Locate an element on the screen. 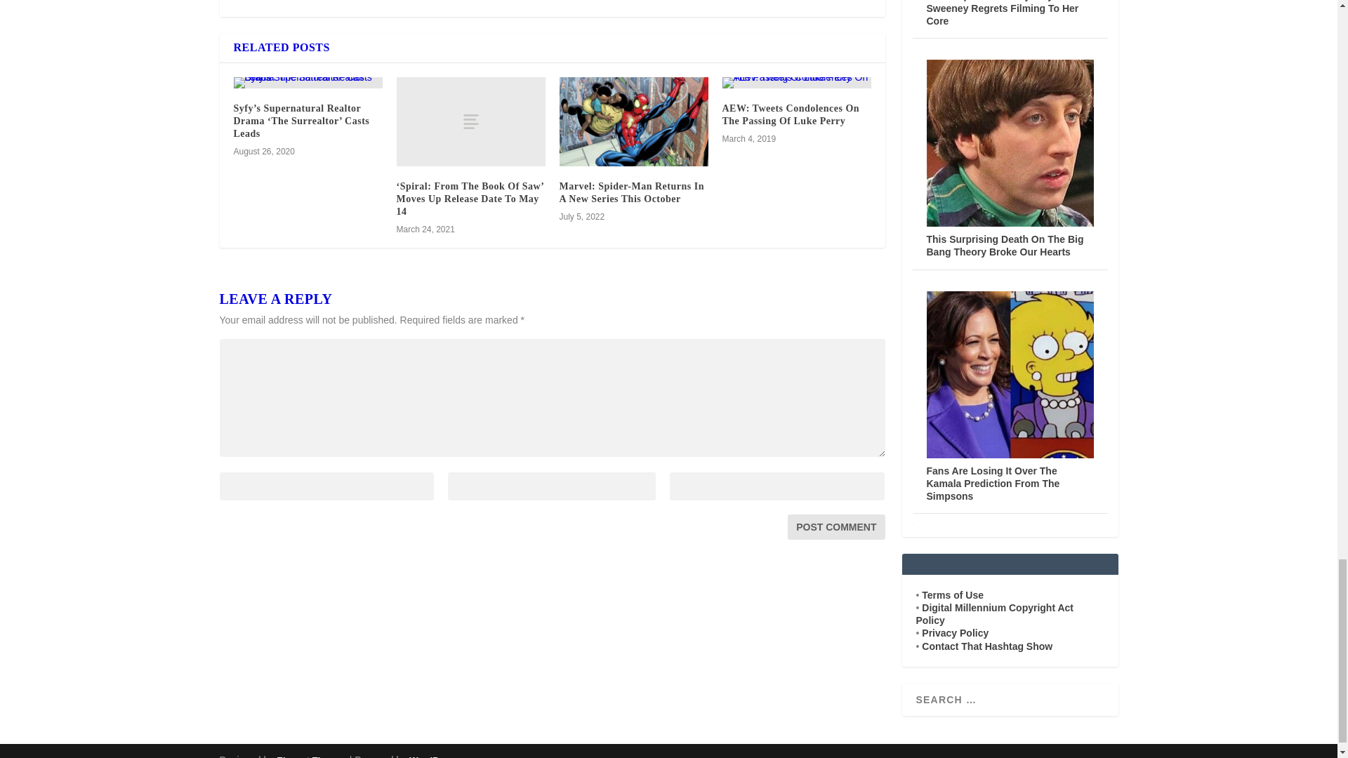  Post Comment is located at coordinates (835, 526).